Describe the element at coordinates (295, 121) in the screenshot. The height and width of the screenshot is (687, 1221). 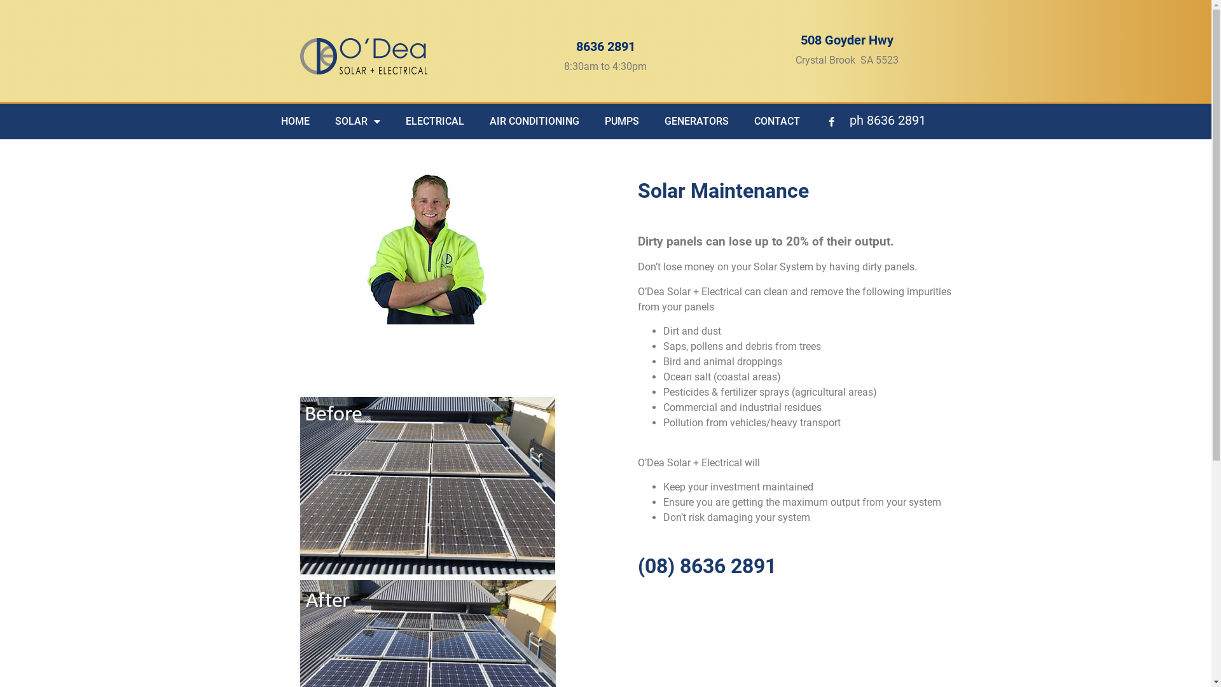
I see `HOME` at that location.